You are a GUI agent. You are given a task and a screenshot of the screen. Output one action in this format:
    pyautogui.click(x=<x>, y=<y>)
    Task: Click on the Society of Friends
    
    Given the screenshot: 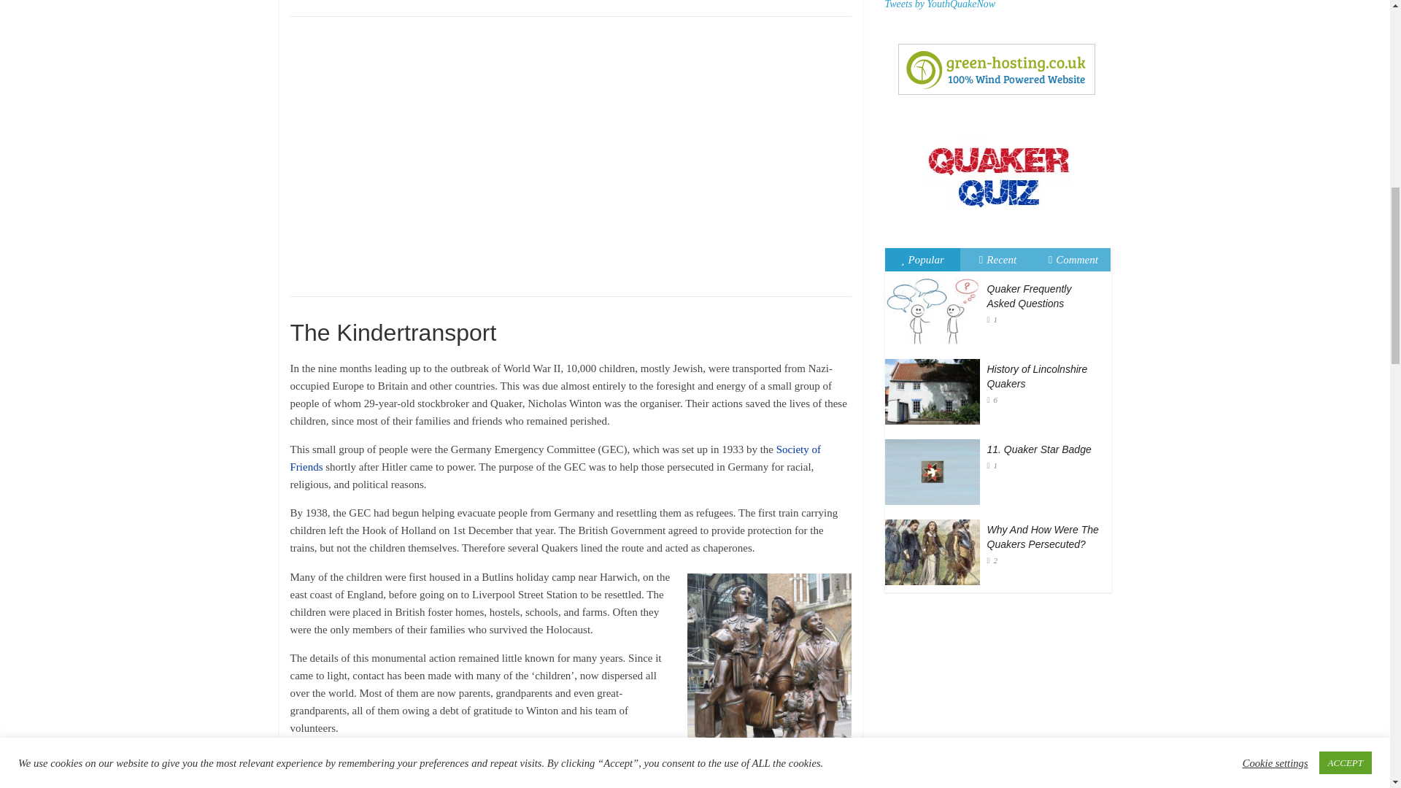 What is the action you would take?
    pyautogui.click(x=555, y=458)
    